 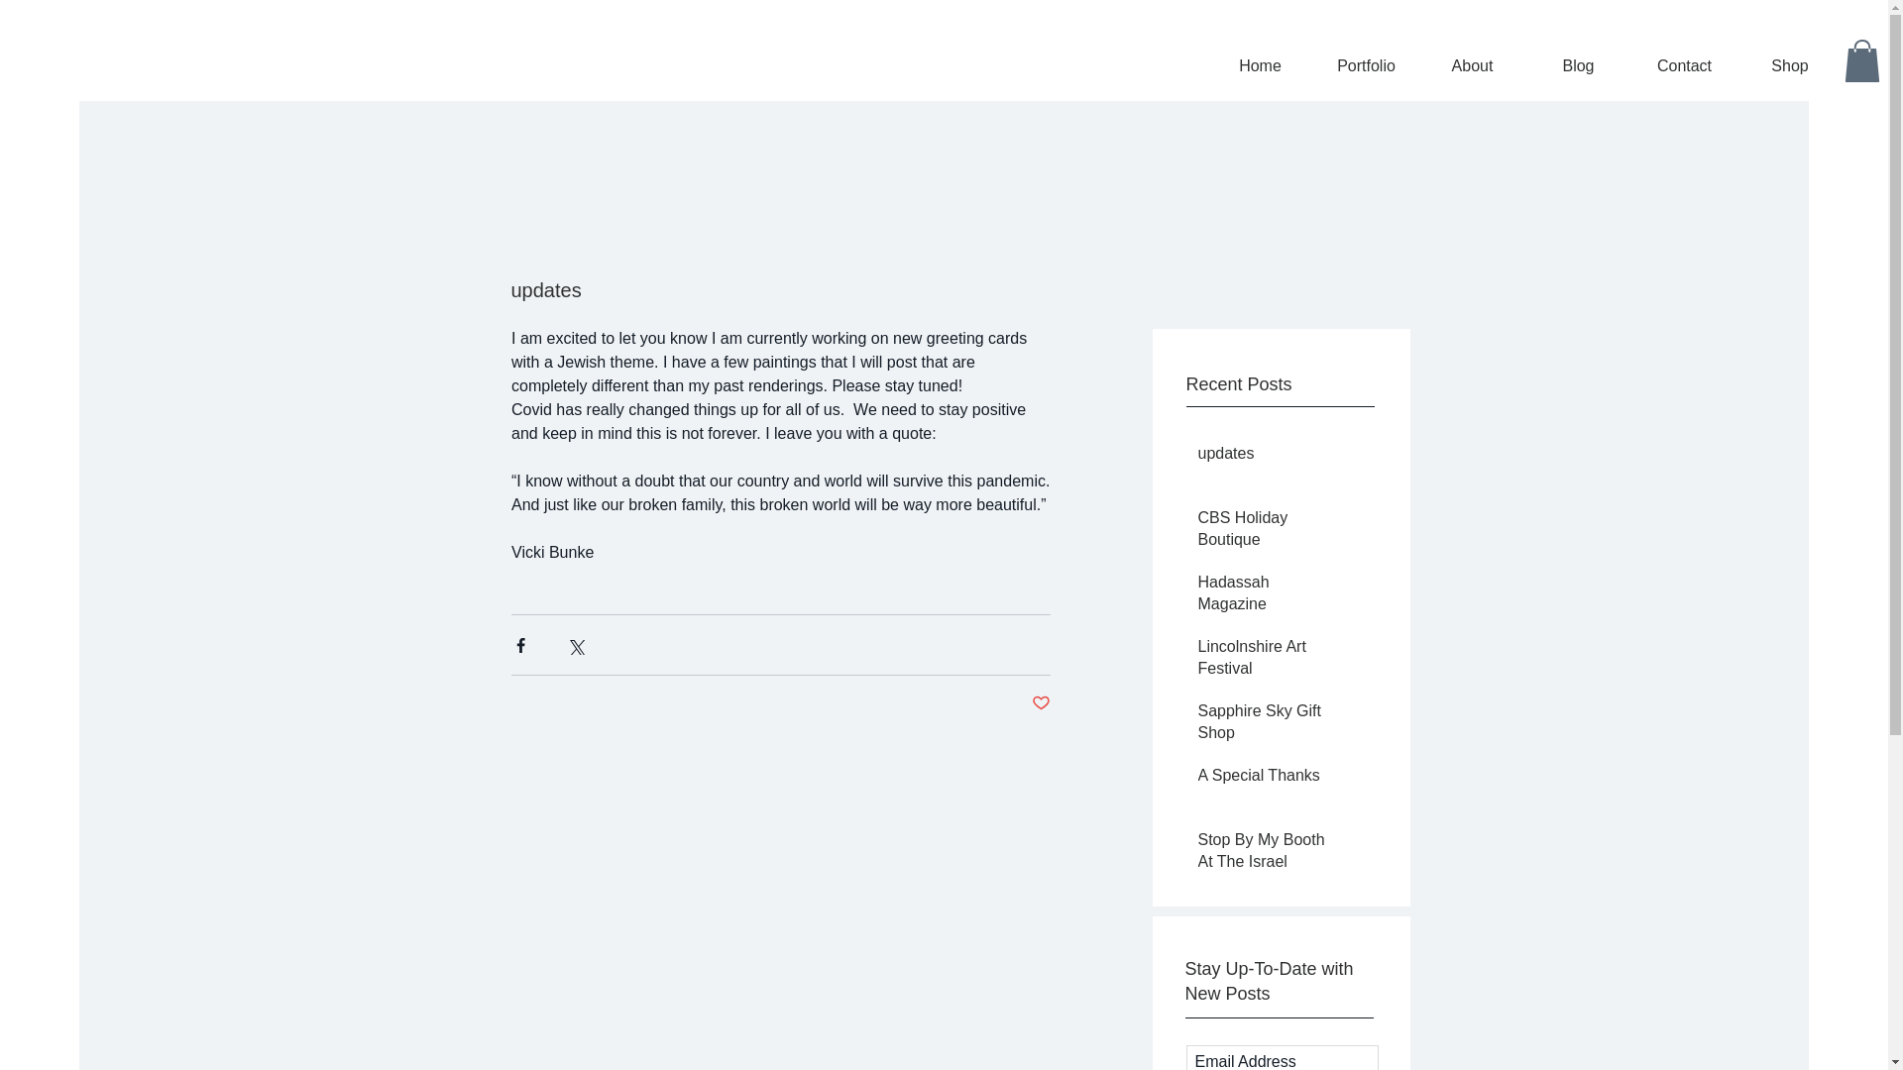 I want to click on Stop By My Booth At The Israel Solidarity Day Art Festival, so click(x=1268, y=878).